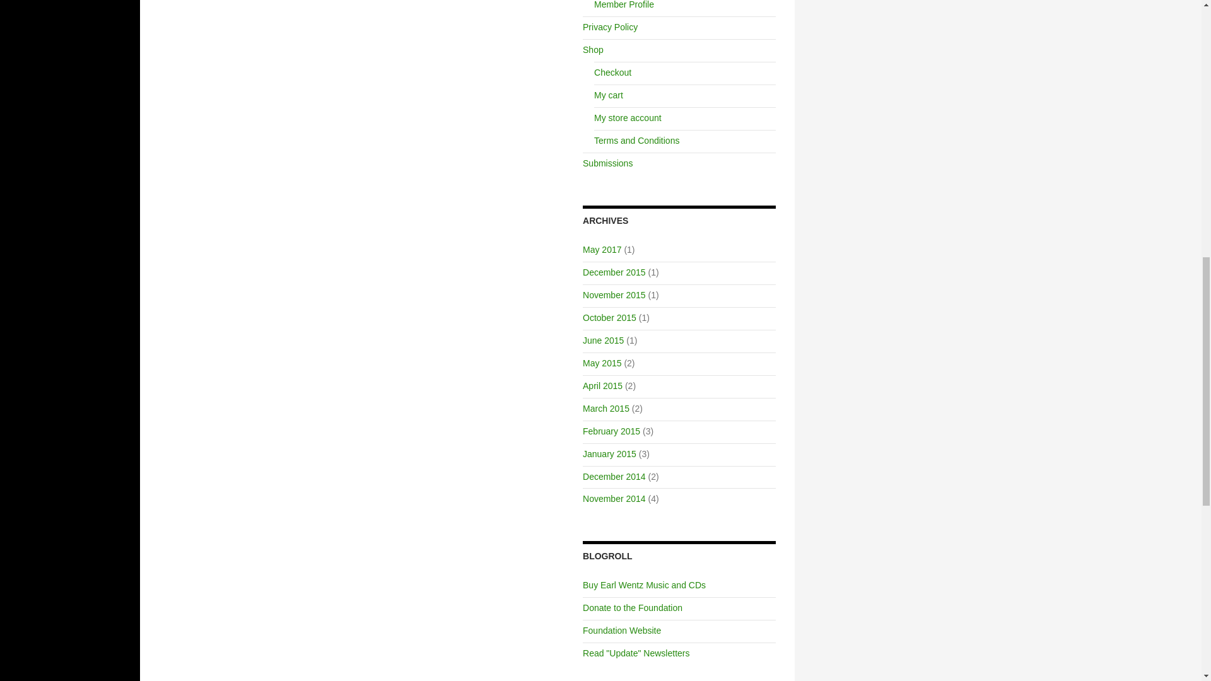  What do you see at coordinates (637, 140) in the screenshot?
I see `Terms and Conditions` at bounding box center [637, 140].